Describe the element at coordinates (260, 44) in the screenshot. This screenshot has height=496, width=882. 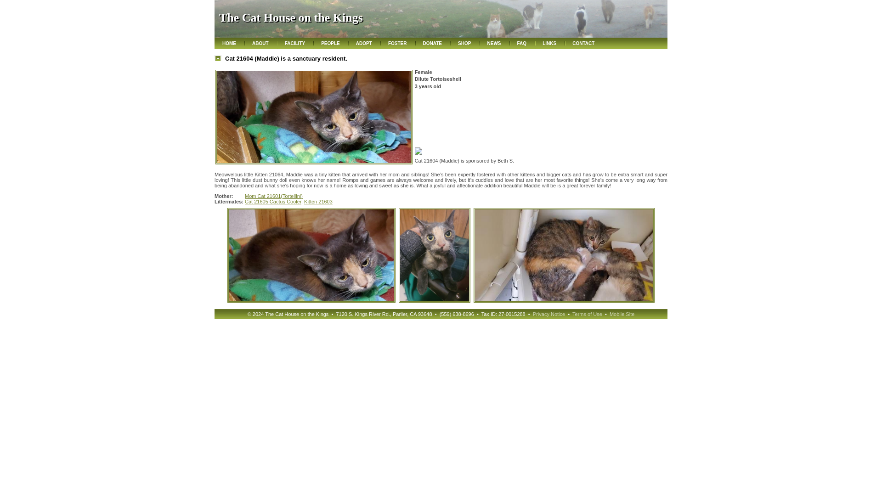
I see `ABOUT` at that location.